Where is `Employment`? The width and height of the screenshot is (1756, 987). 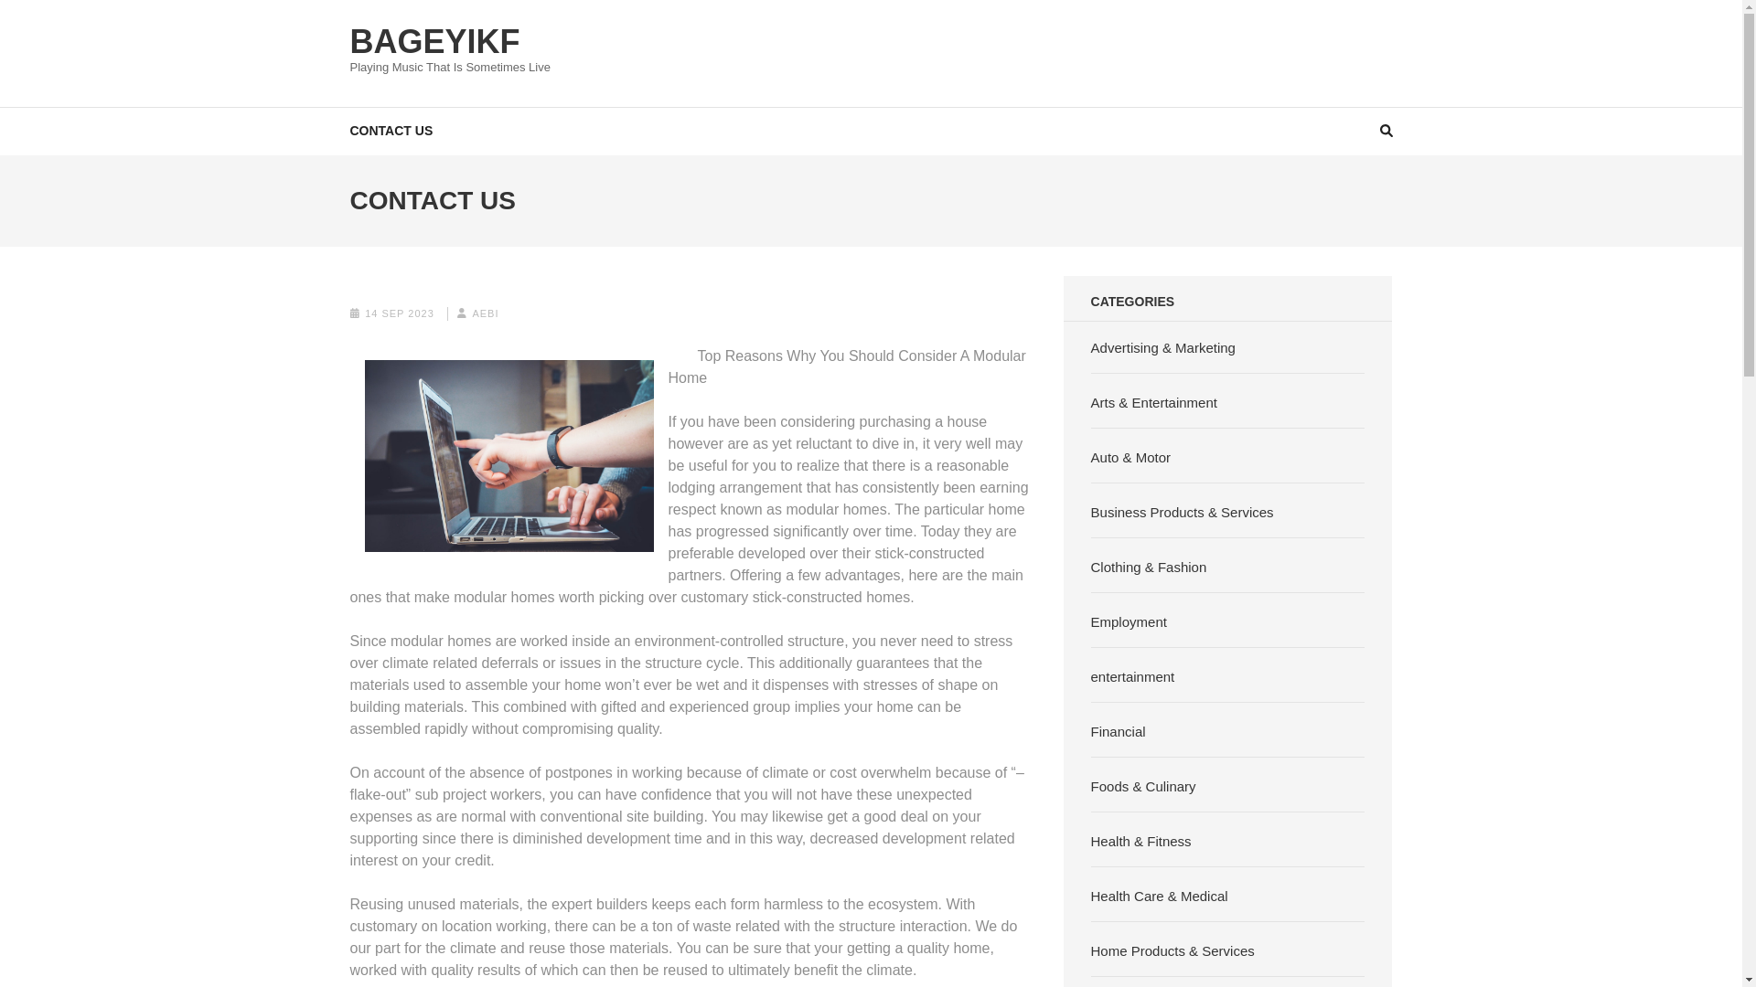 Employment is located at coordinates (1129, 621).